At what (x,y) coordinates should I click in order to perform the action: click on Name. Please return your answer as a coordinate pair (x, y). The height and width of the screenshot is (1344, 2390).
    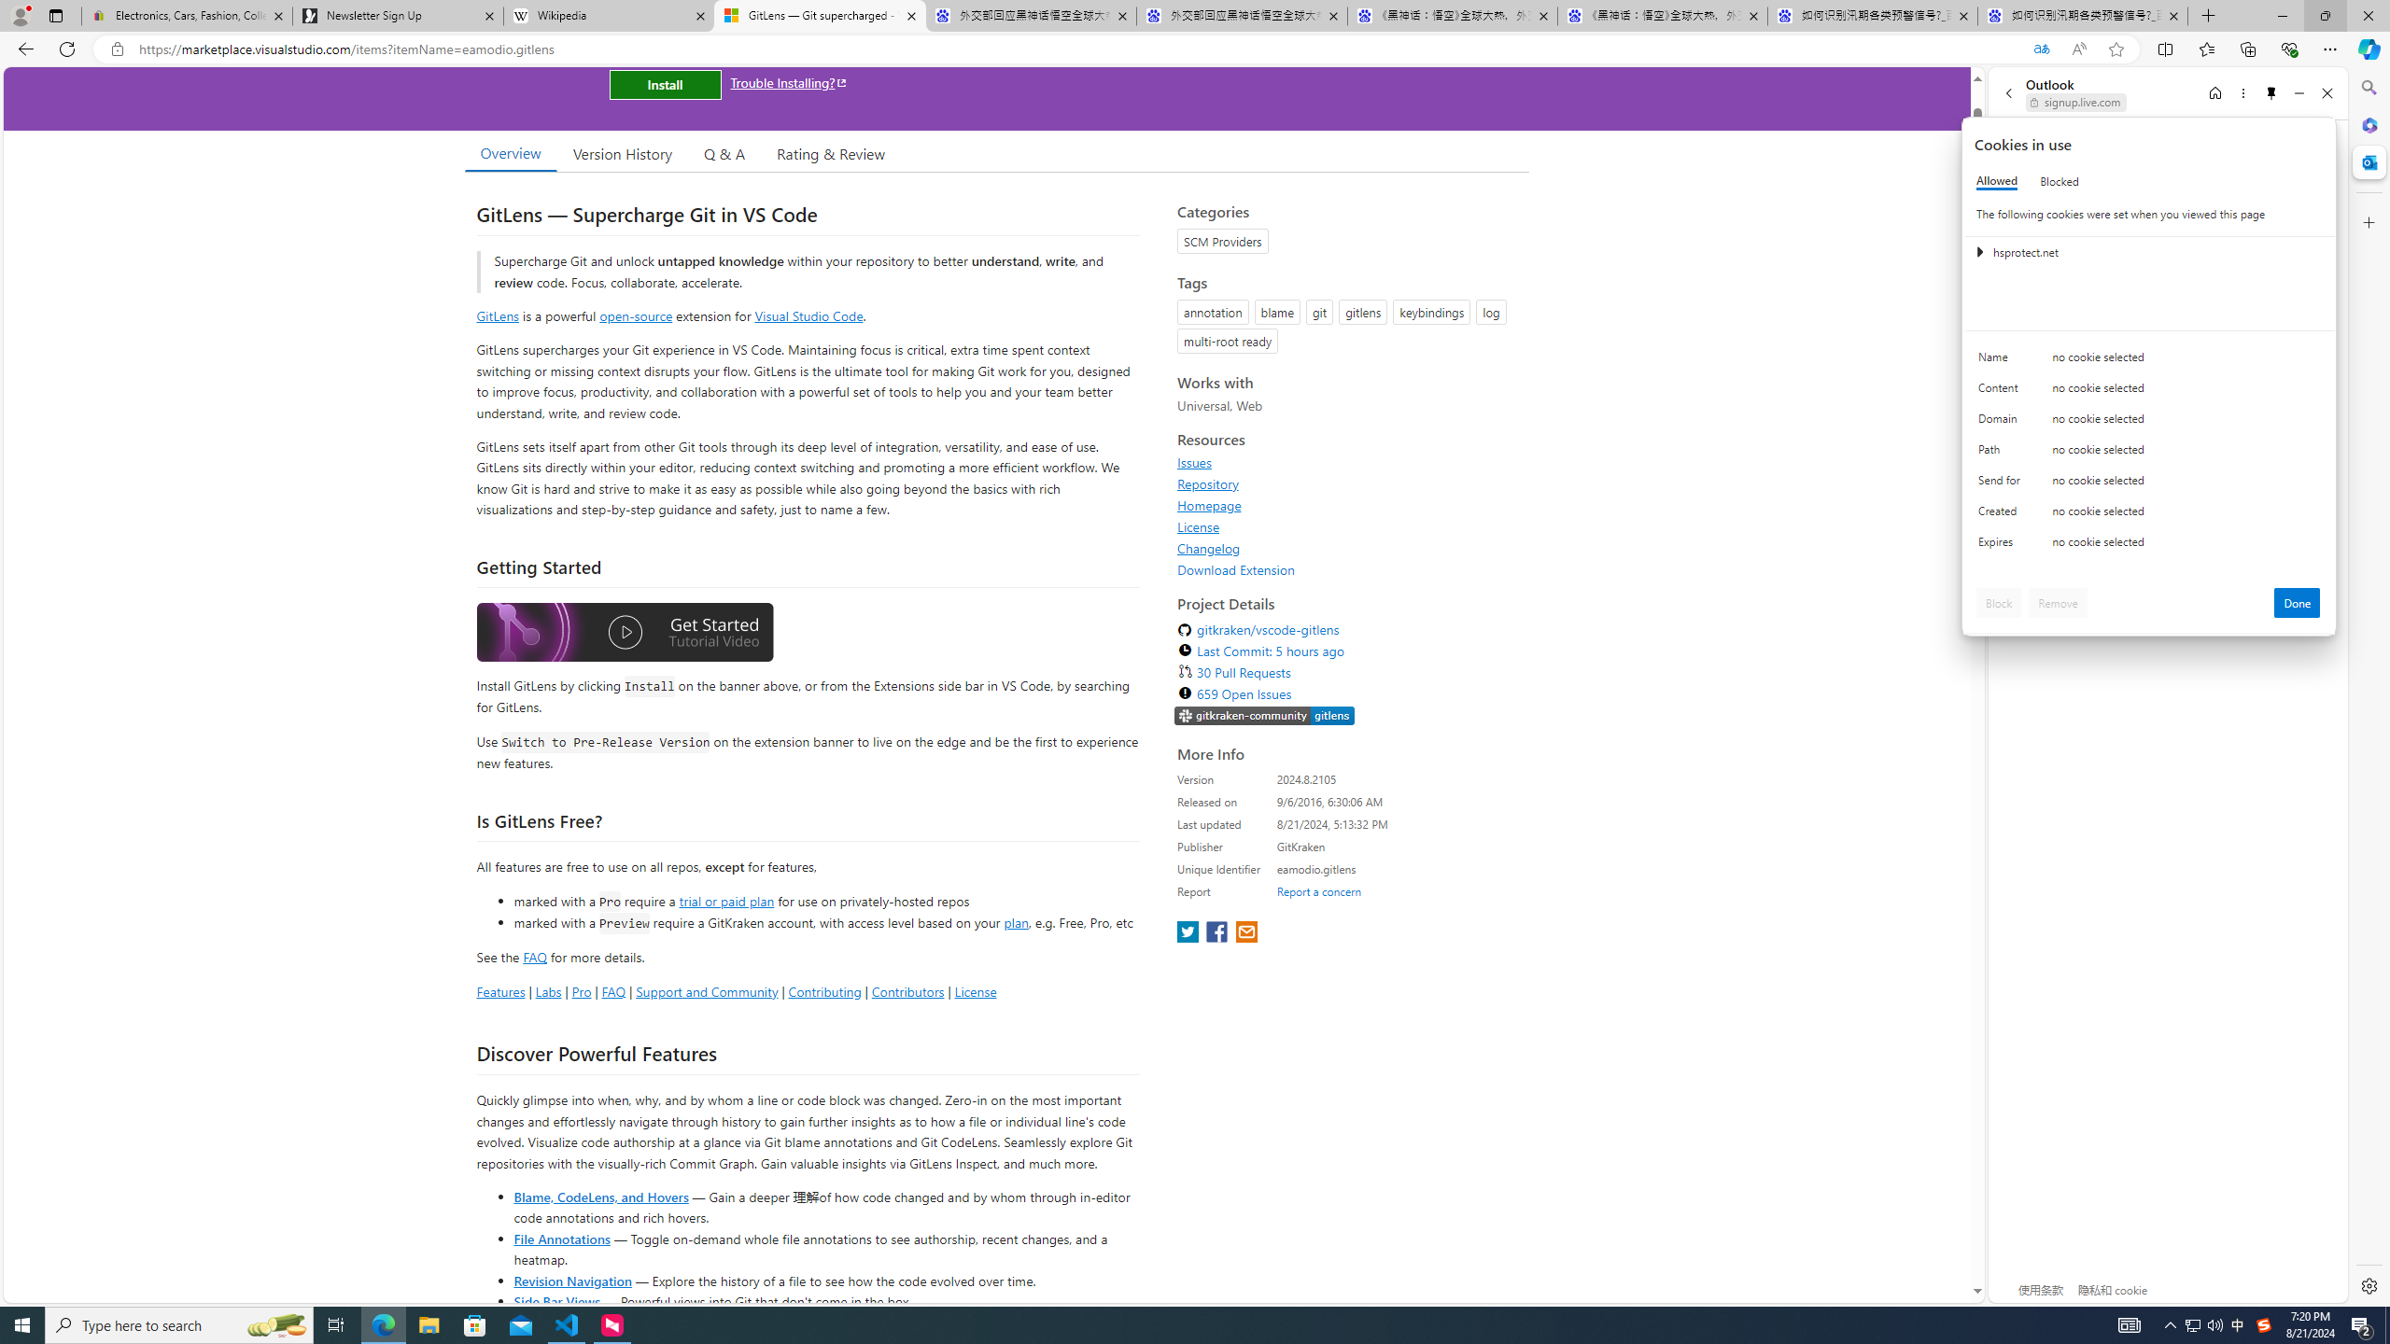
    Looking at the image, I should click on (2003, 361).